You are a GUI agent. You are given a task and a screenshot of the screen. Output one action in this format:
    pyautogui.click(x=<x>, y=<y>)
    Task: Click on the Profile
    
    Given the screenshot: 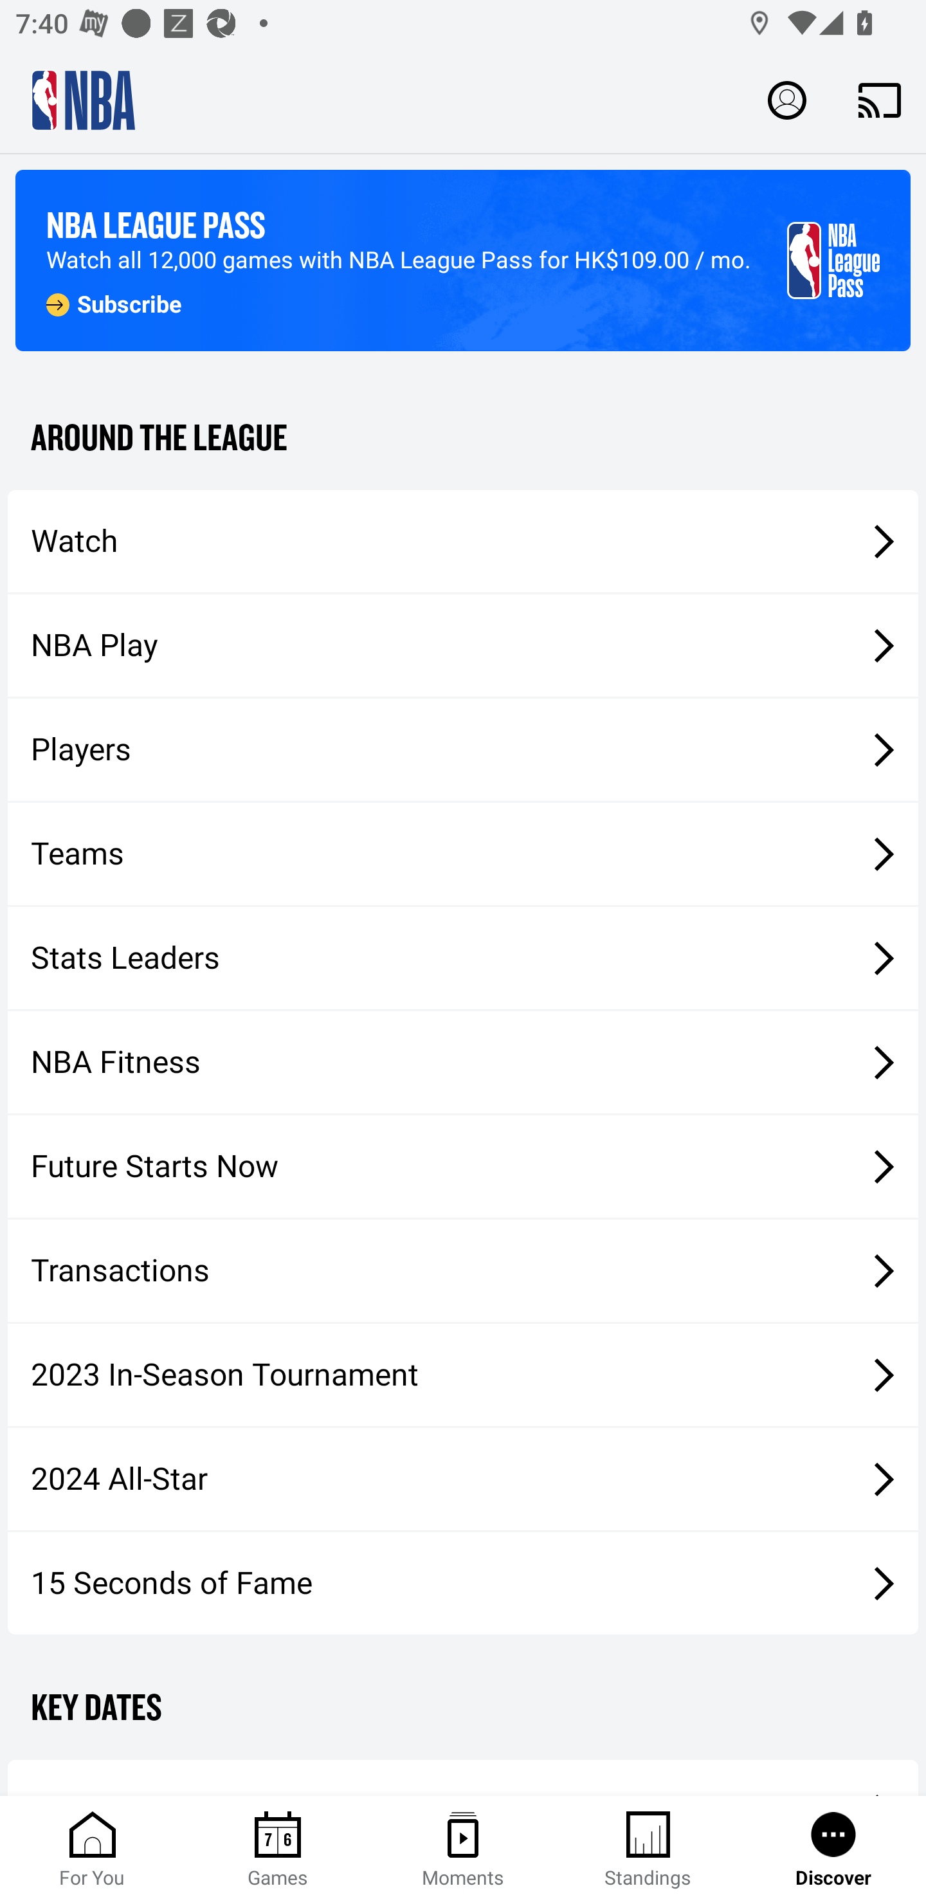 What is the action you would take?
    pyautogui.click(x=787, y=99)
    